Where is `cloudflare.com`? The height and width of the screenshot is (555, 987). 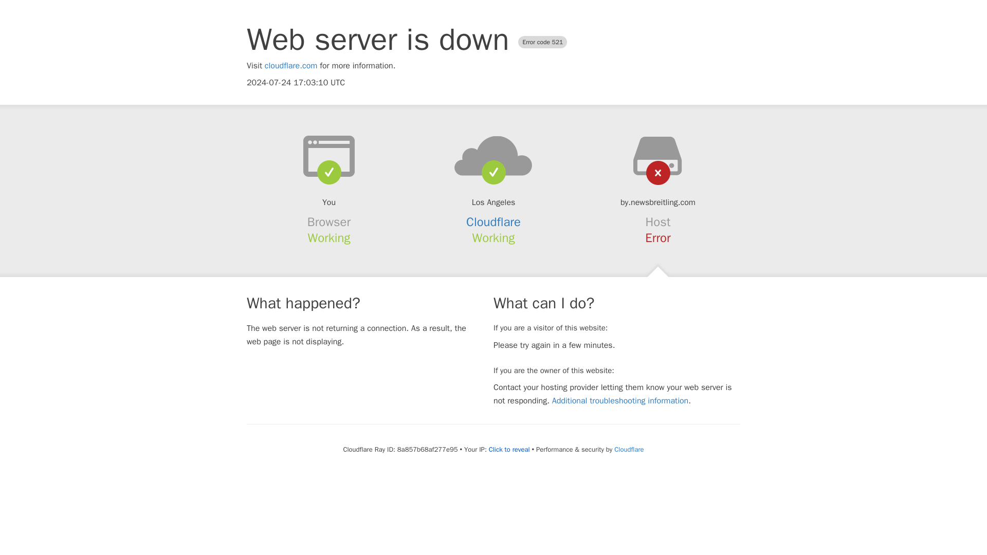
cloudflare.com is located at coordinates (291, 66).